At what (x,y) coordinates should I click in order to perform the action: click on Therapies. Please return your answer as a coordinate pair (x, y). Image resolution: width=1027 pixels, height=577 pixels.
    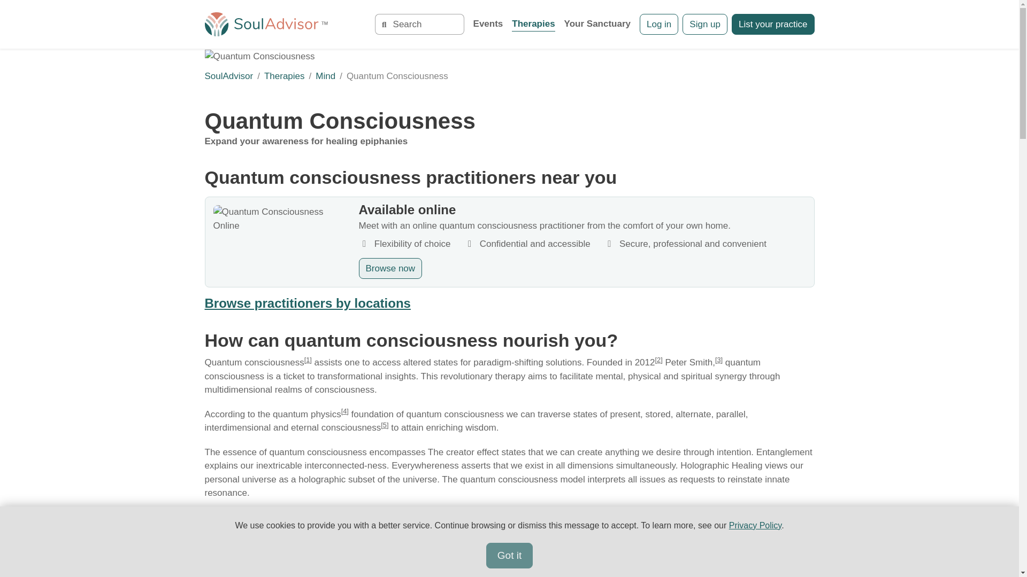
    Looking at the image, I should click on (285, 76).